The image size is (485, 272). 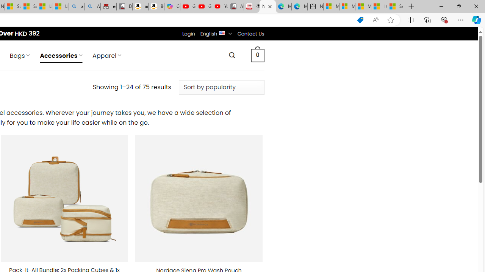 I want to click on   0  , so click(x=257, y=55).